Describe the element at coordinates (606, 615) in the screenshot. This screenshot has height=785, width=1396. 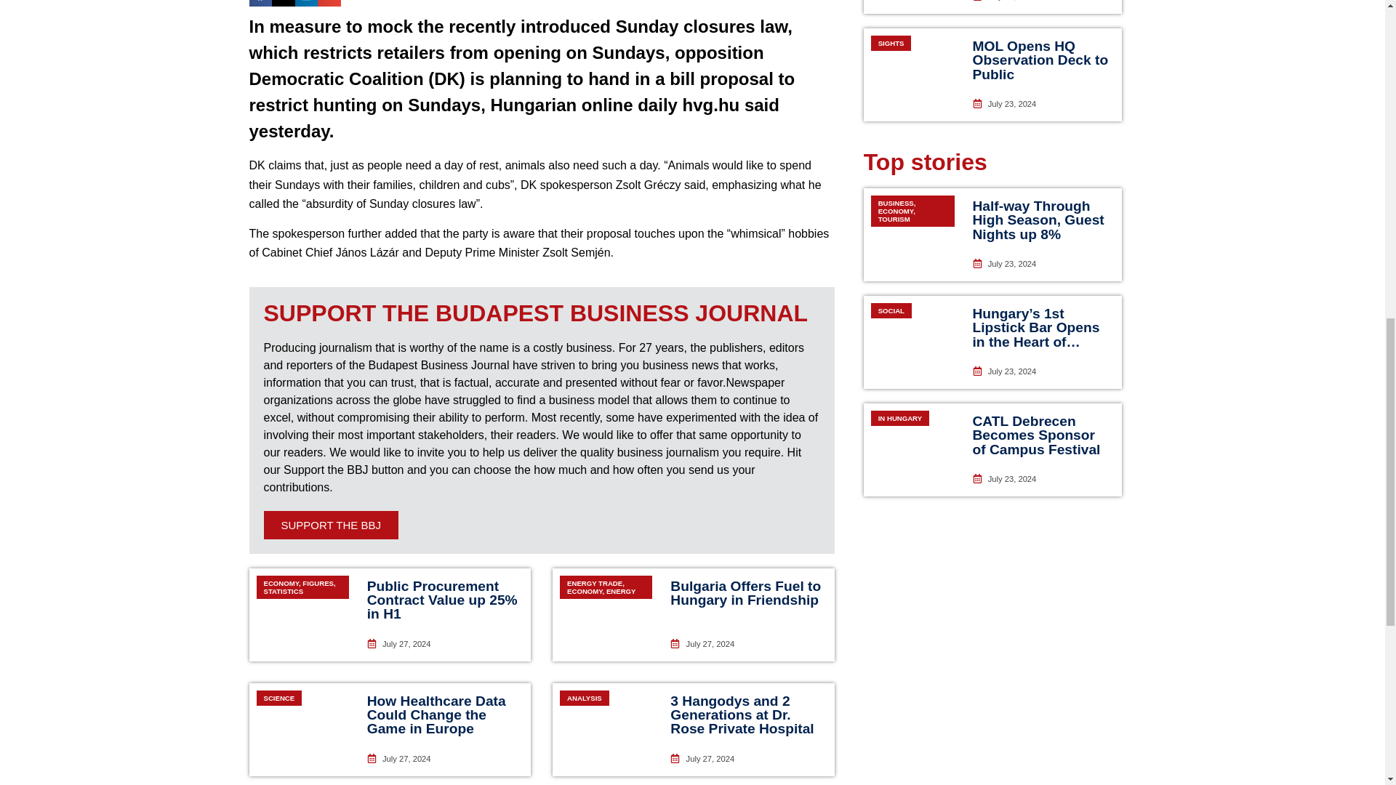
I see `ENERGY TRADE, ECONOMY, ENERGY` at that location.